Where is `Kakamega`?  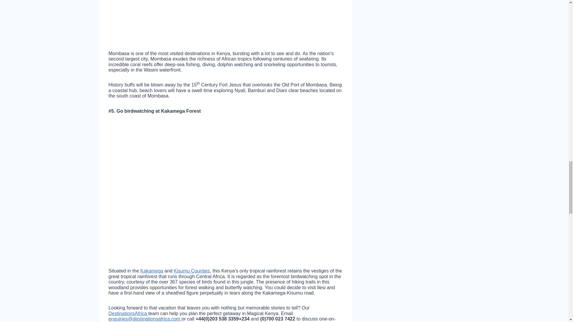
Kakamega is located at coordinates (152, 271).